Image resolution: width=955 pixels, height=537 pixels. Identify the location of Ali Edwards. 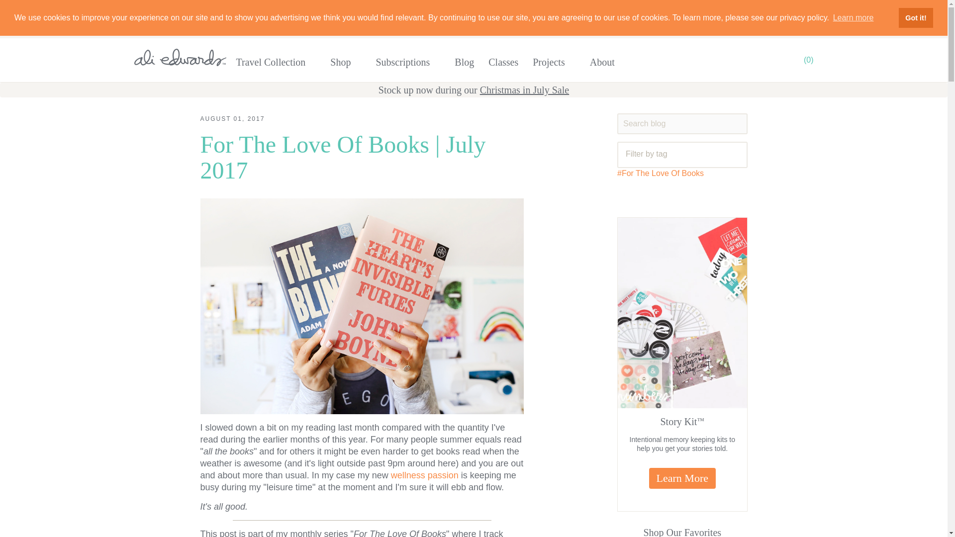
(180, 57).